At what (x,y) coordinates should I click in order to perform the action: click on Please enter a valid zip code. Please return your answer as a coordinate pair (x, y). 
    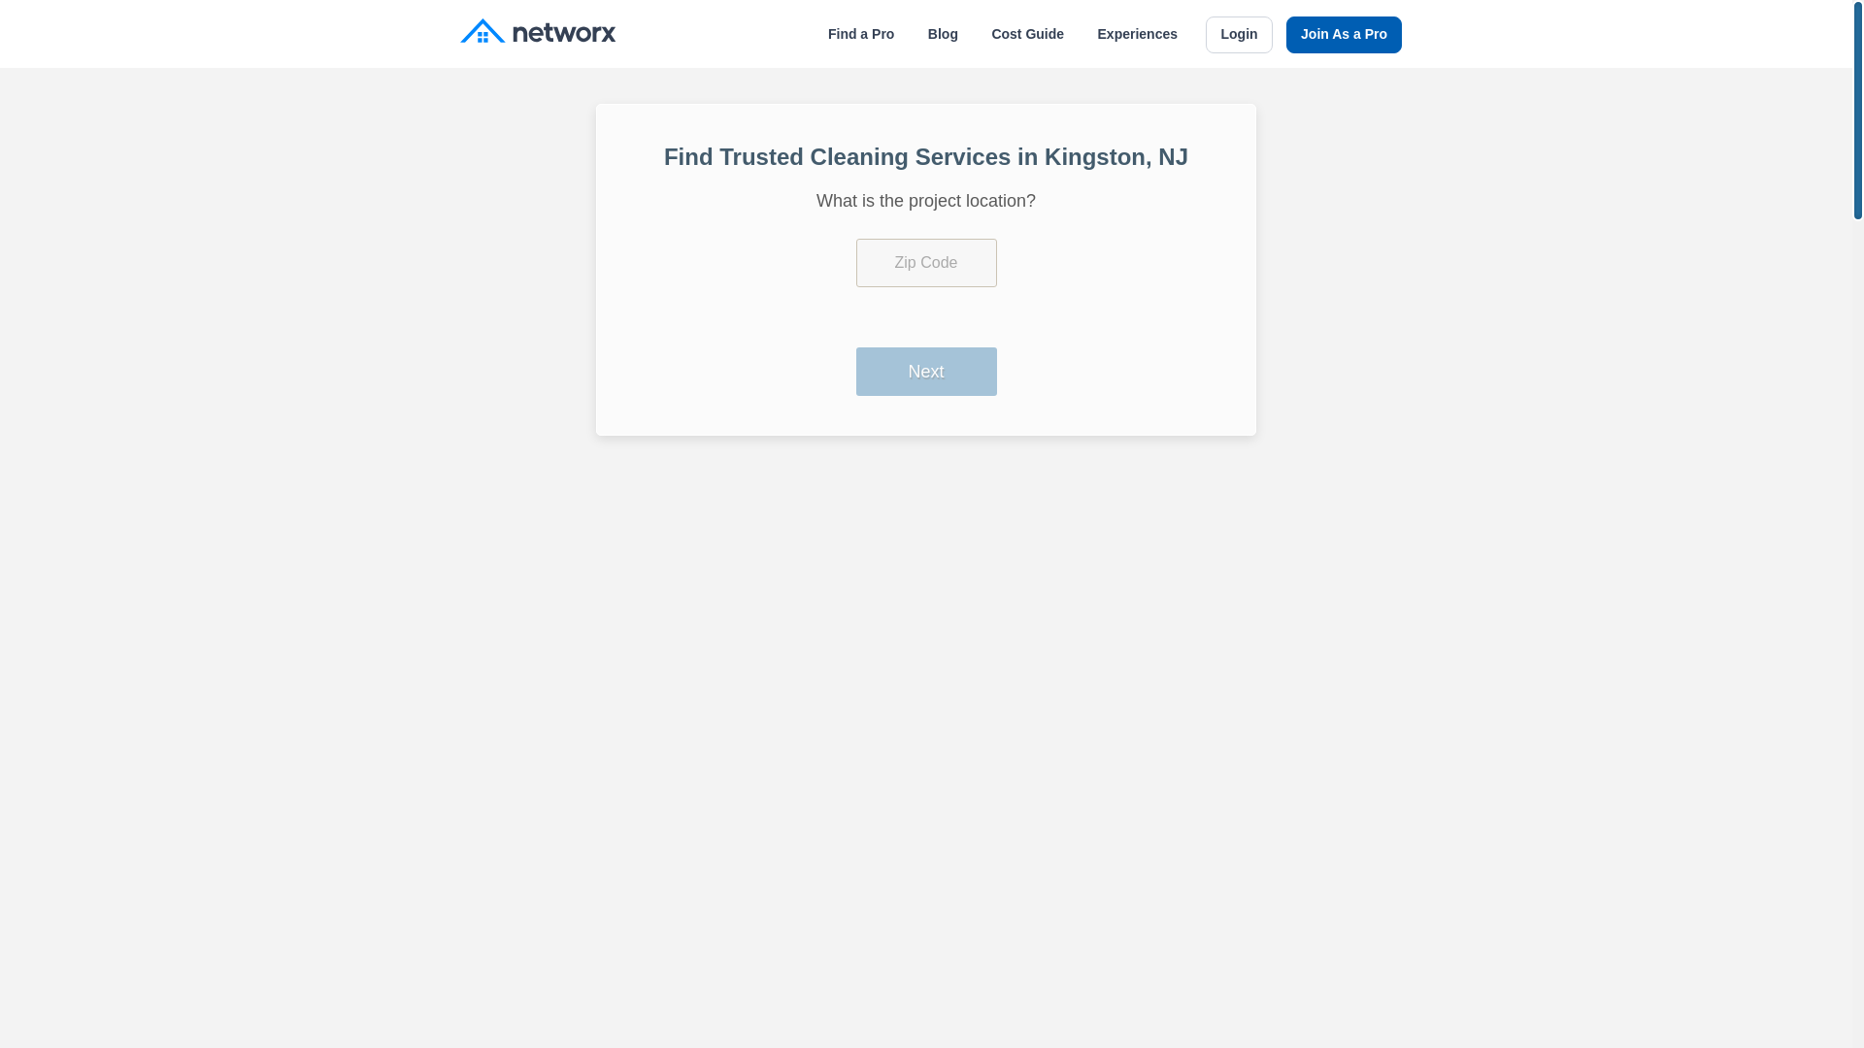
    Looking at the image, I should click on (926, 262).